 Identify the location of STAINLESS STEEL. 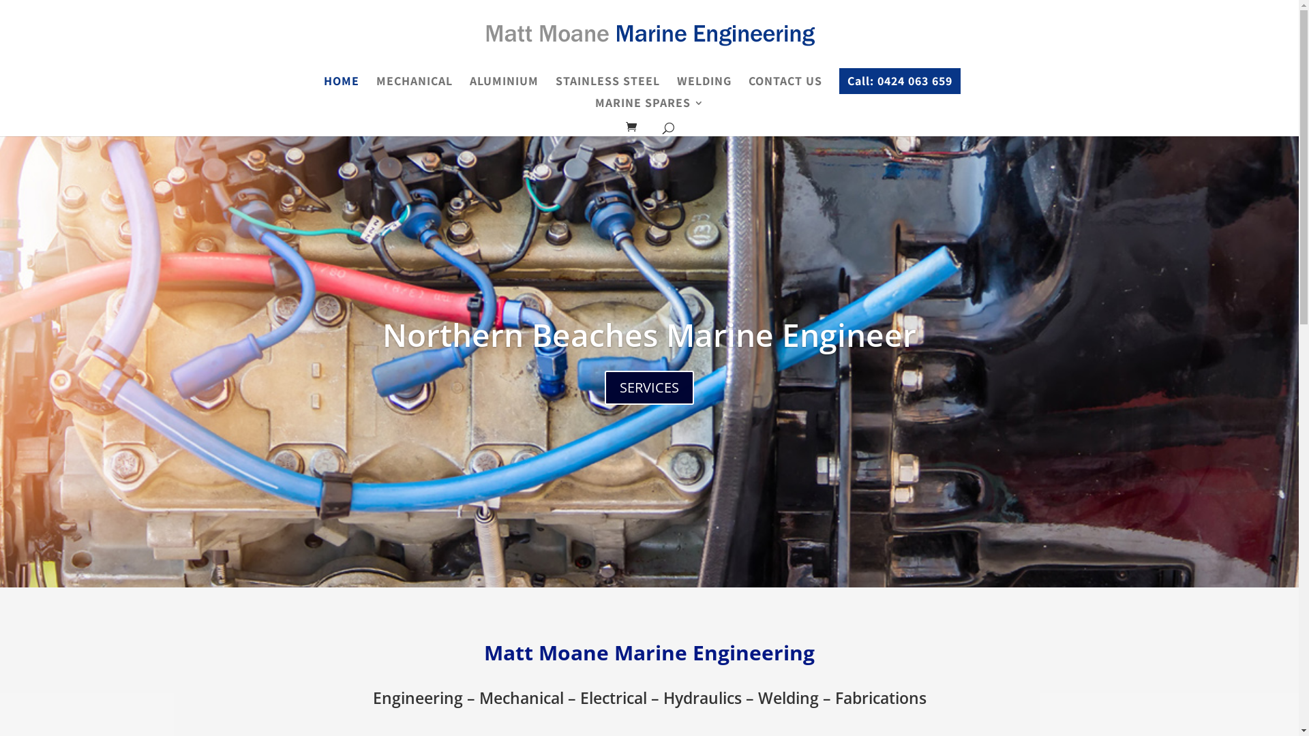
(607, 87).